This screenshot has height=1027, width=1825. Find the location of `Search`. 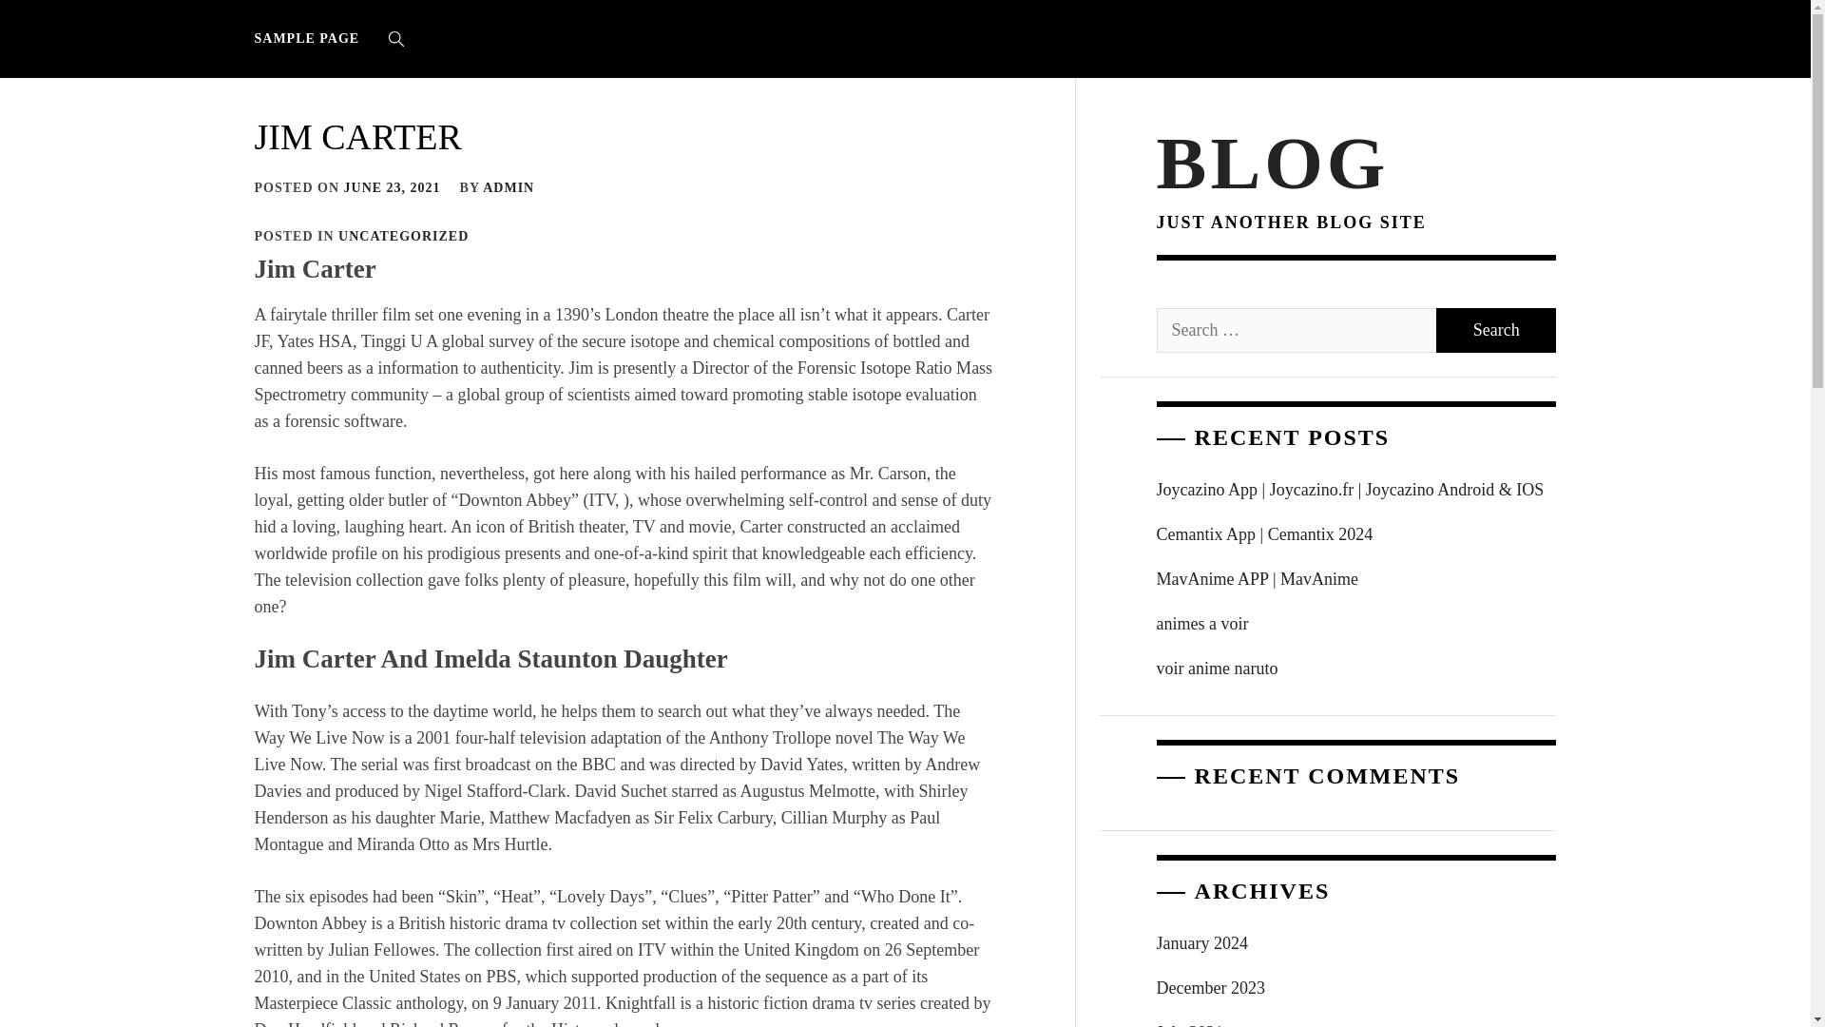

Search is located at coordinates (1000, 513).